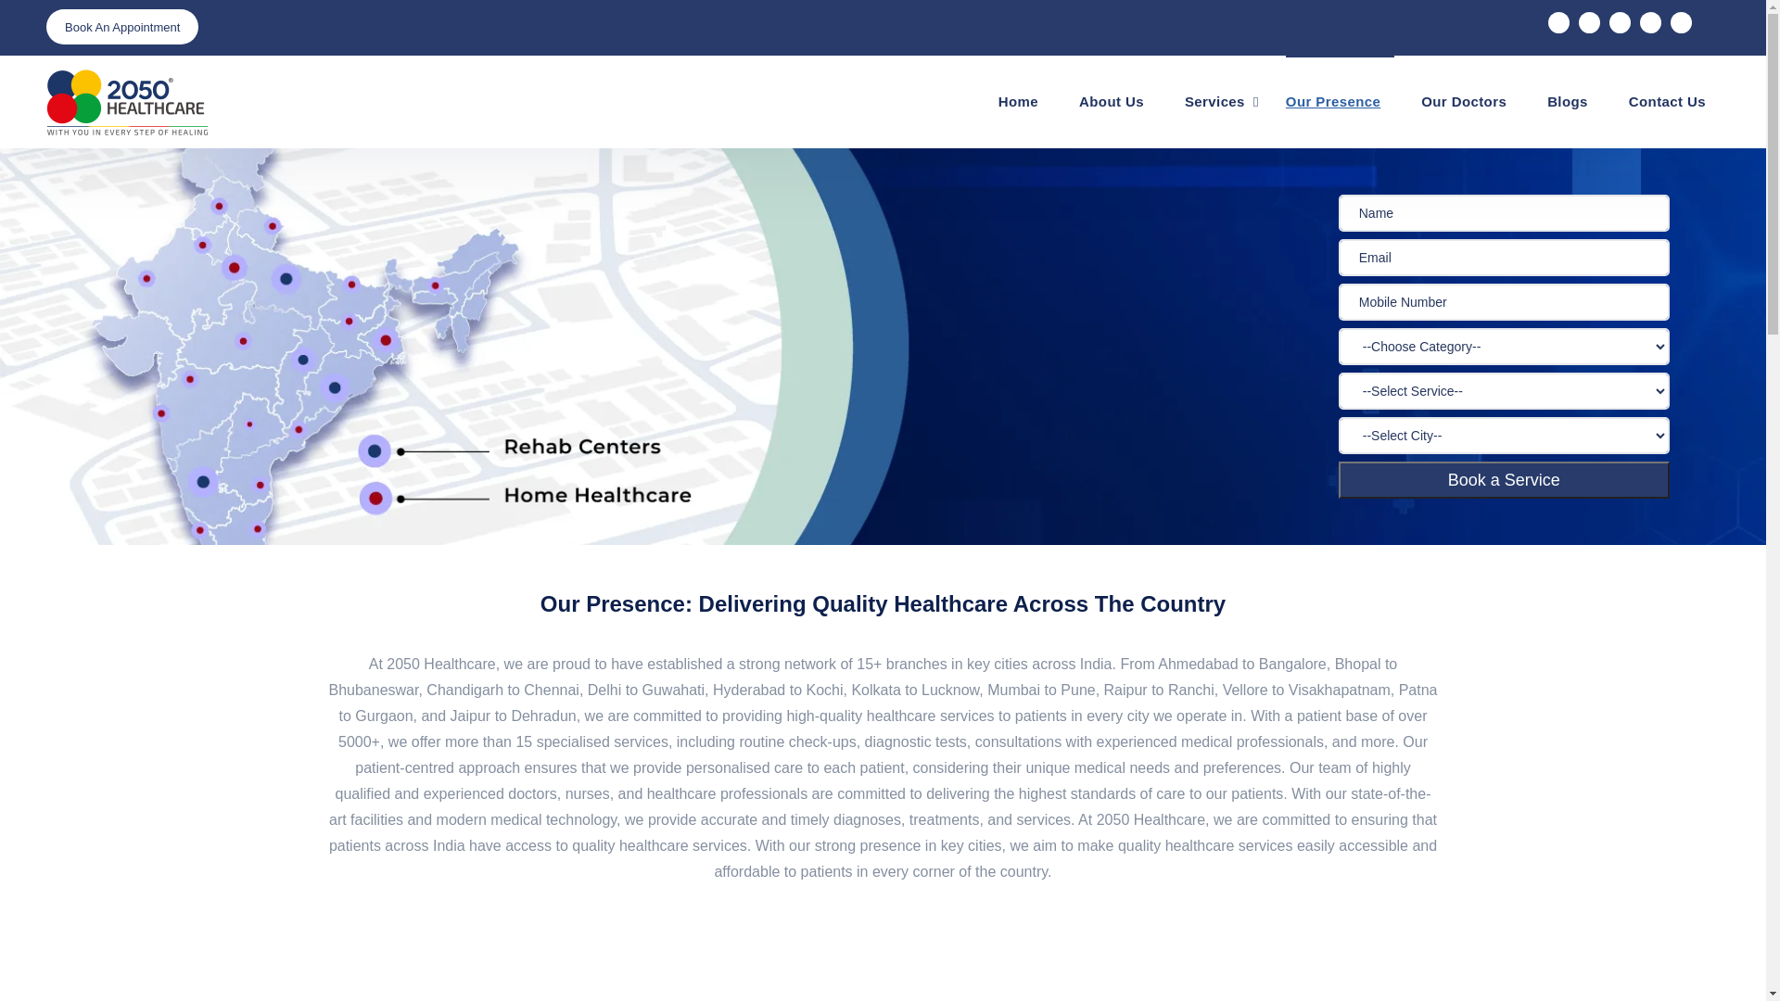 The width and height of the screenshot is (1780, 1001). What do you see at coordinates (1504, 480) in the screenshot?
I see `Book a Service` at bounding box center [1504, 480].